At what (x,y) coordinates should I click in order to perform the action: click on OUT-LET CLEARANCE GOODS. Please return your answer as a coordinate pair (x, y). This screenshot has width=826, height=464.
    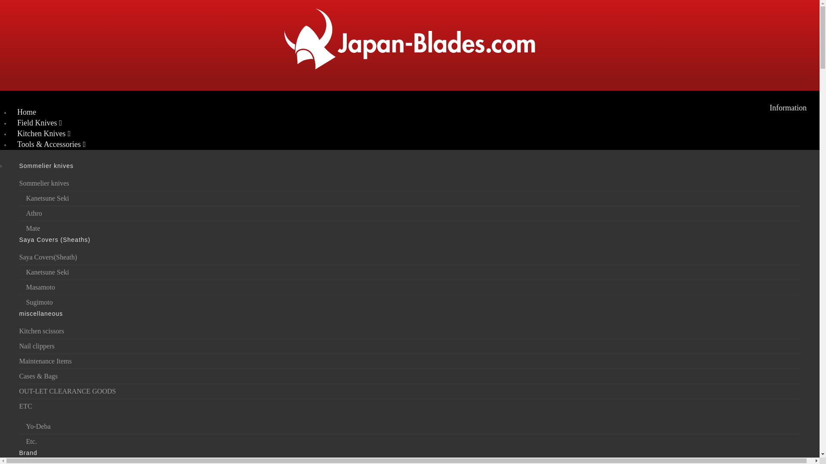
    Looking at the image, I should click on (410, 435).